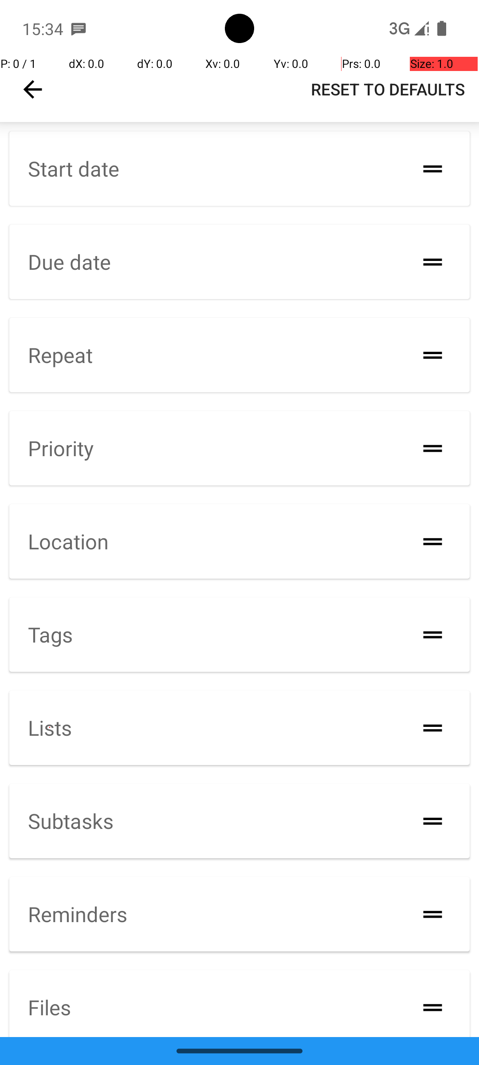 This screenshot has width=479, height=1065. Describe the element at coordinates (74, 169) in the screenshot. I see `Start date` at that location.